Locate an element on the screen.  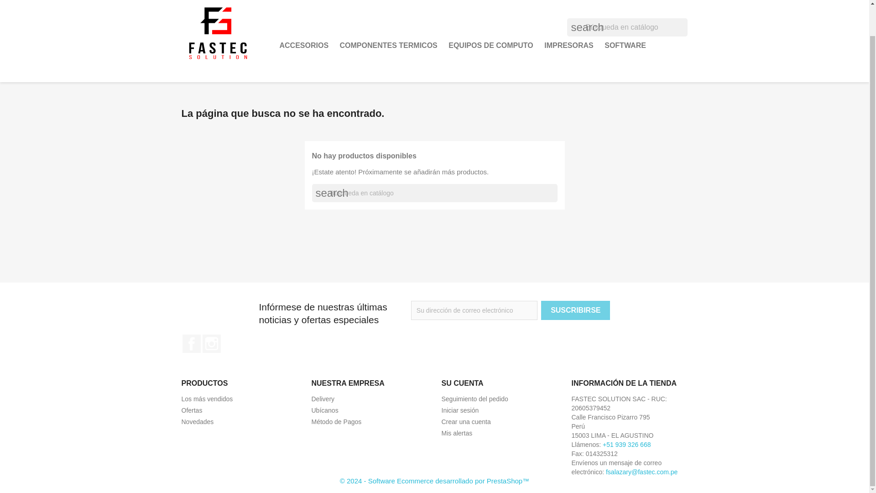
Ofertas is located at coordinates (192, 410).